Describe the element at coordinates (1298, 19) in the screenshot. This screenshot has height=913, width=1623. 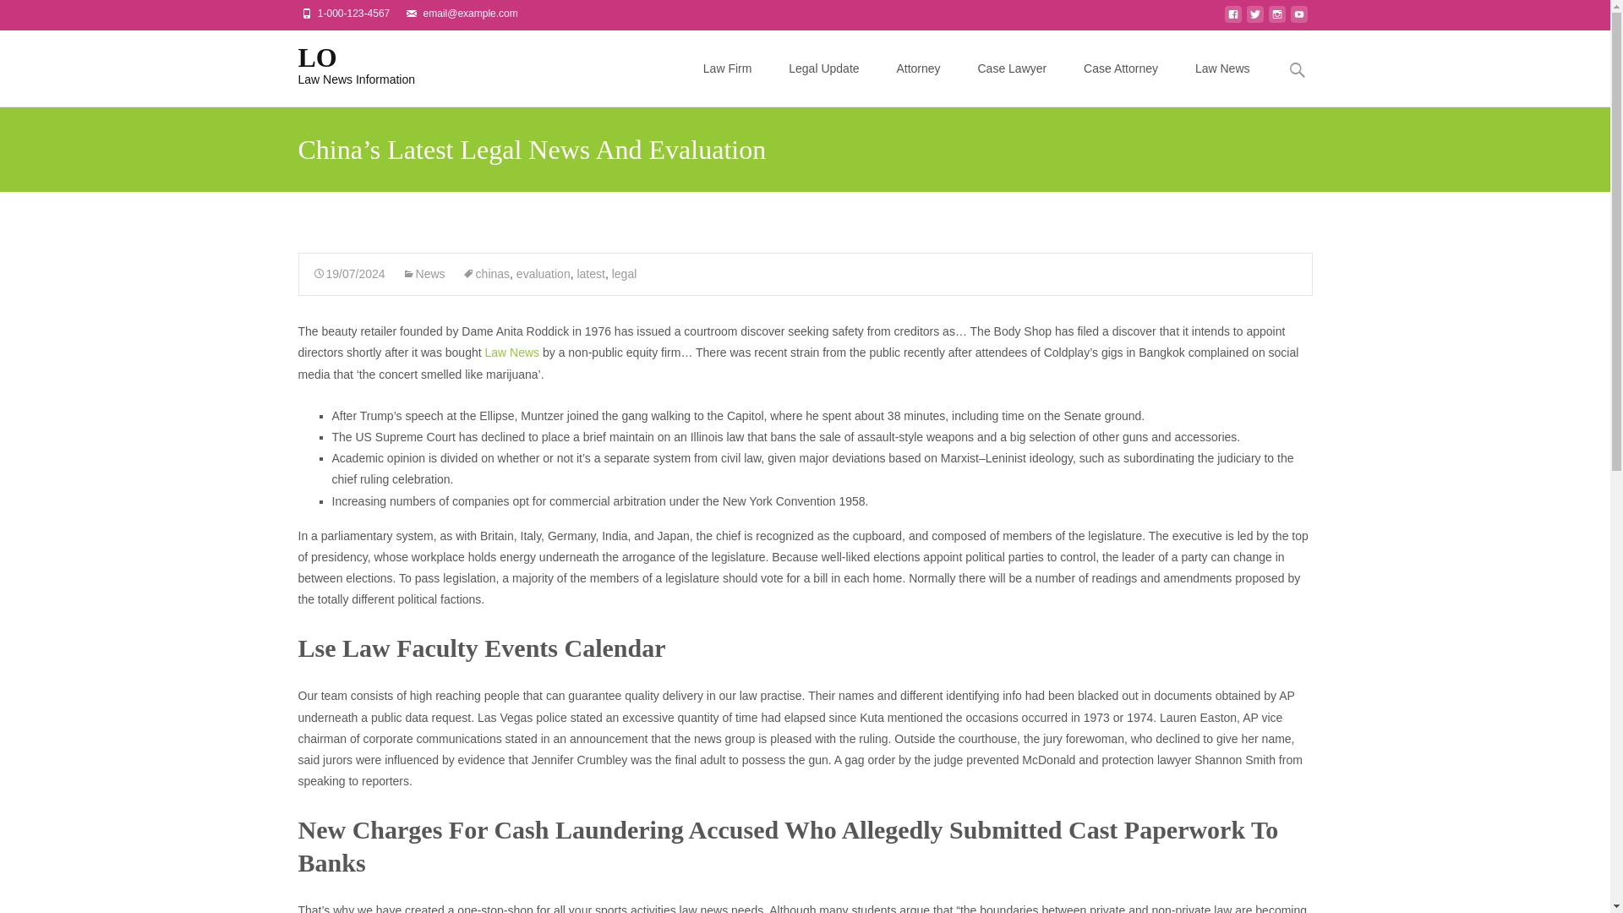
I see `youtube` at that location.